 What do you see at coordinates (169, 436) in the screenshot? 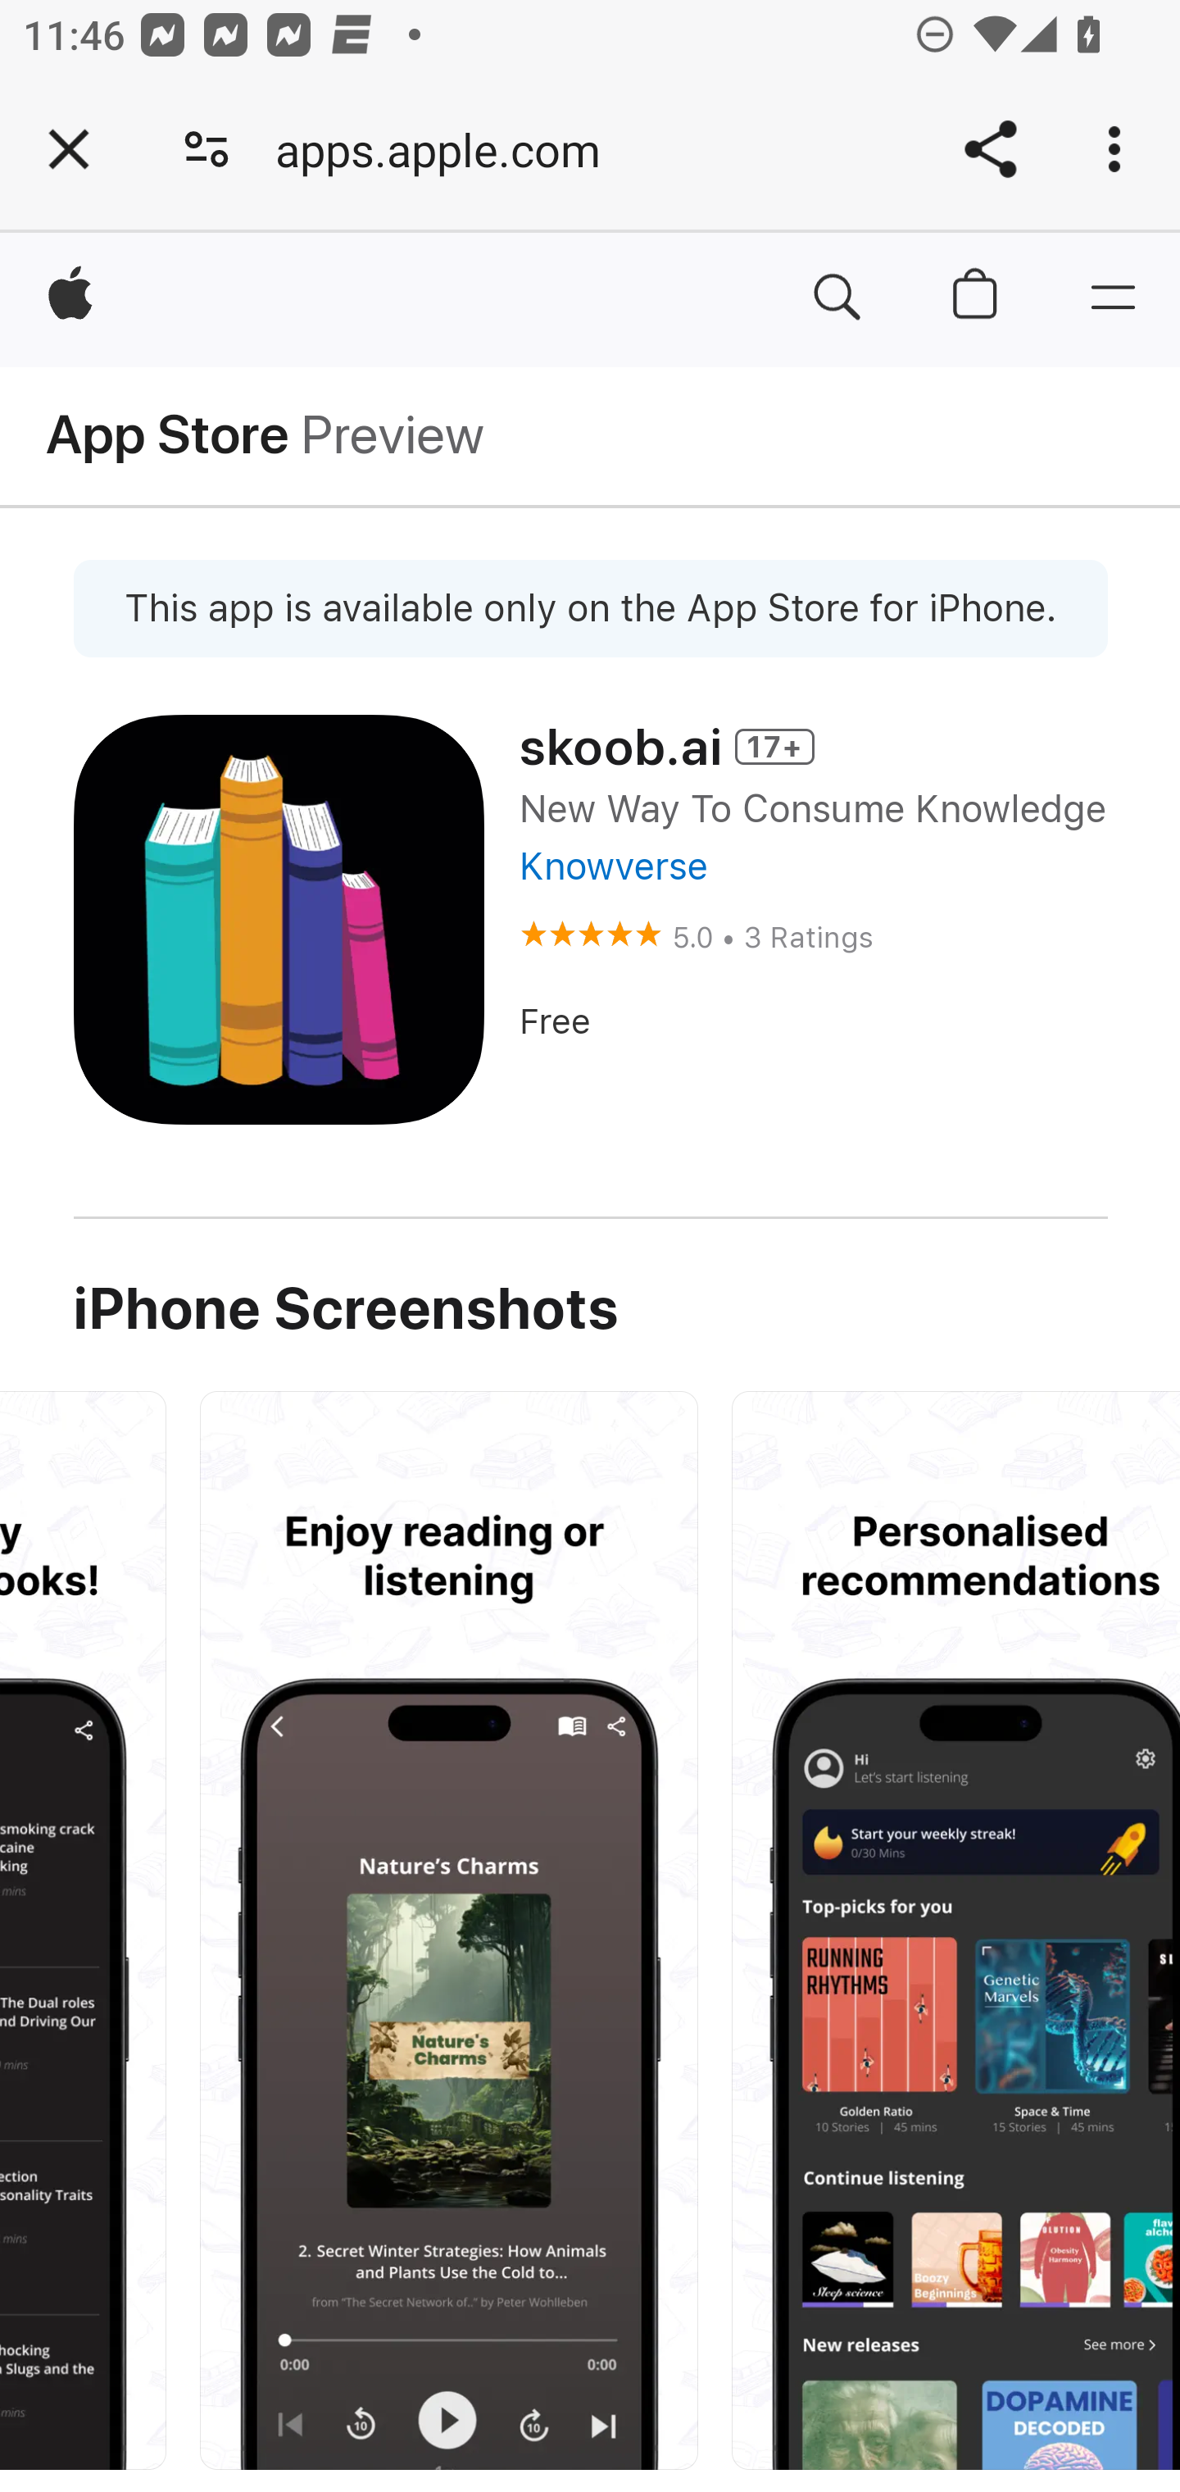
I see `App Store` at bounding box center [169, 436].